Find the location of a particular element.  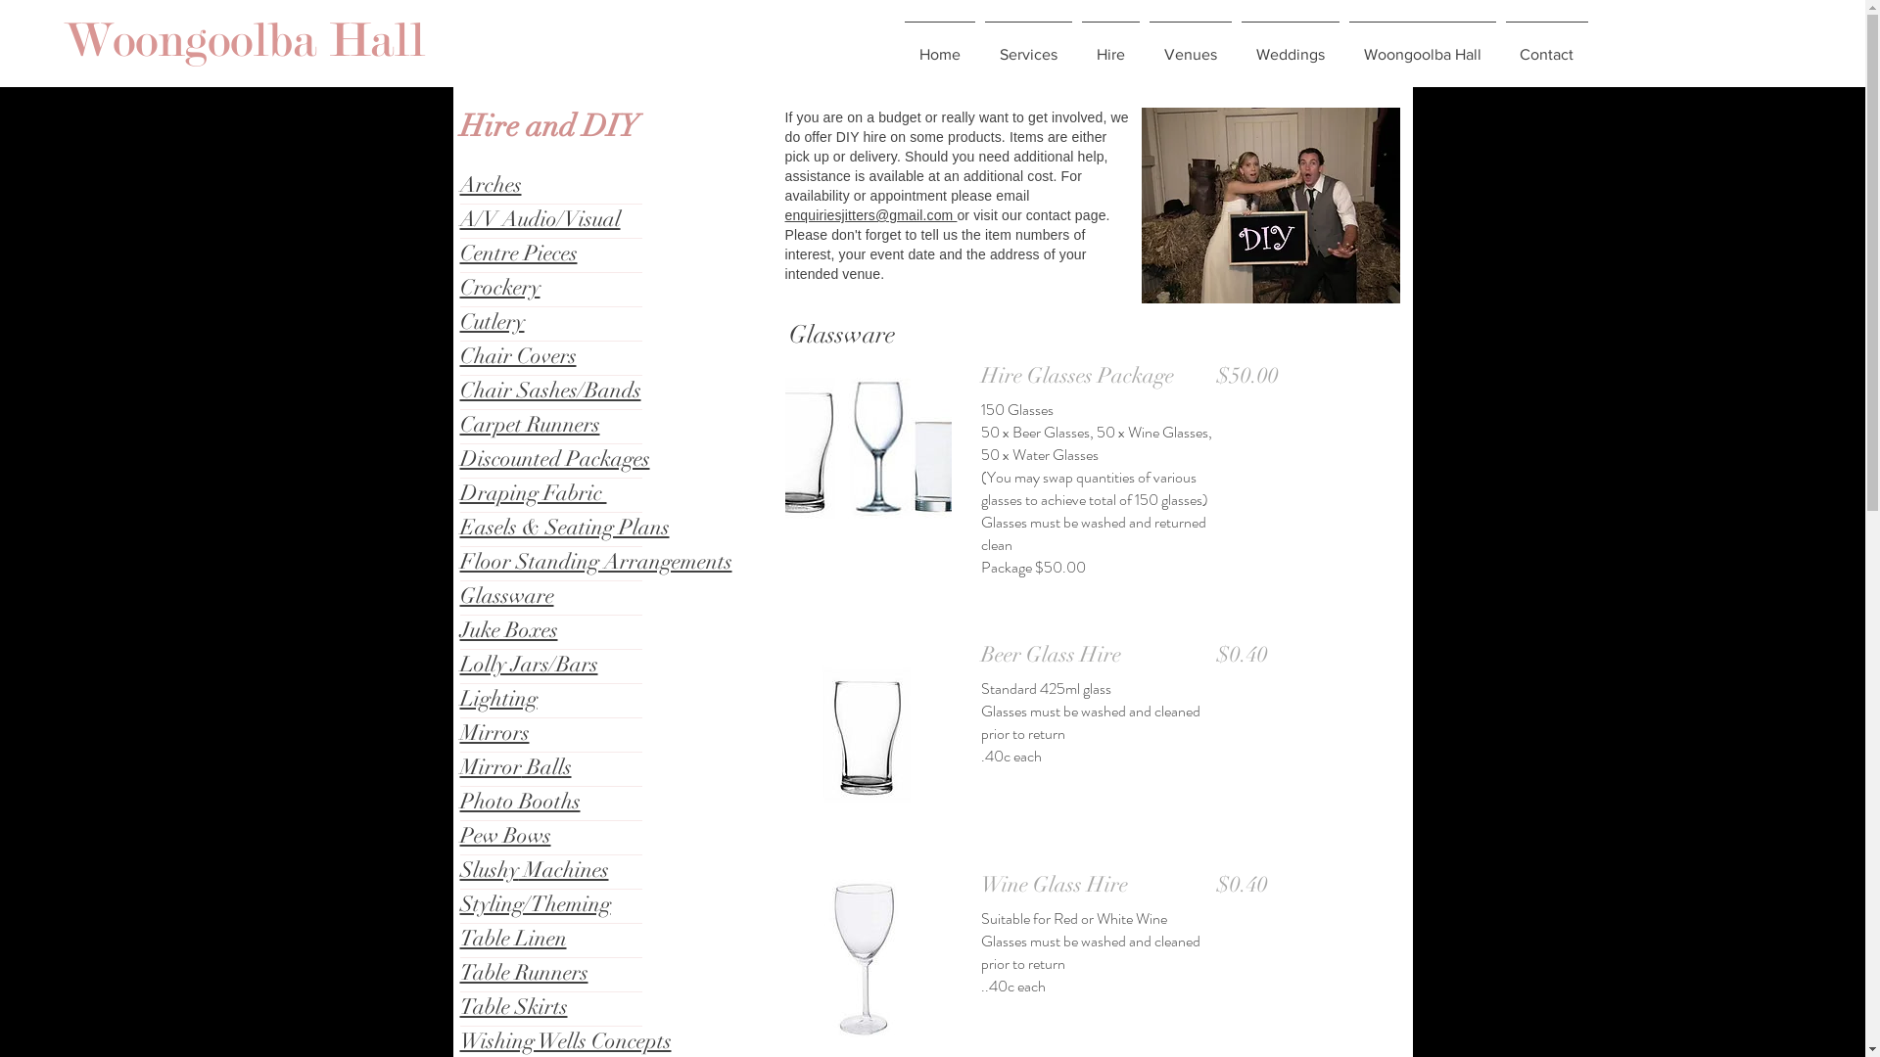

Woongoolba Hall is located at coordinates (1422, 46).